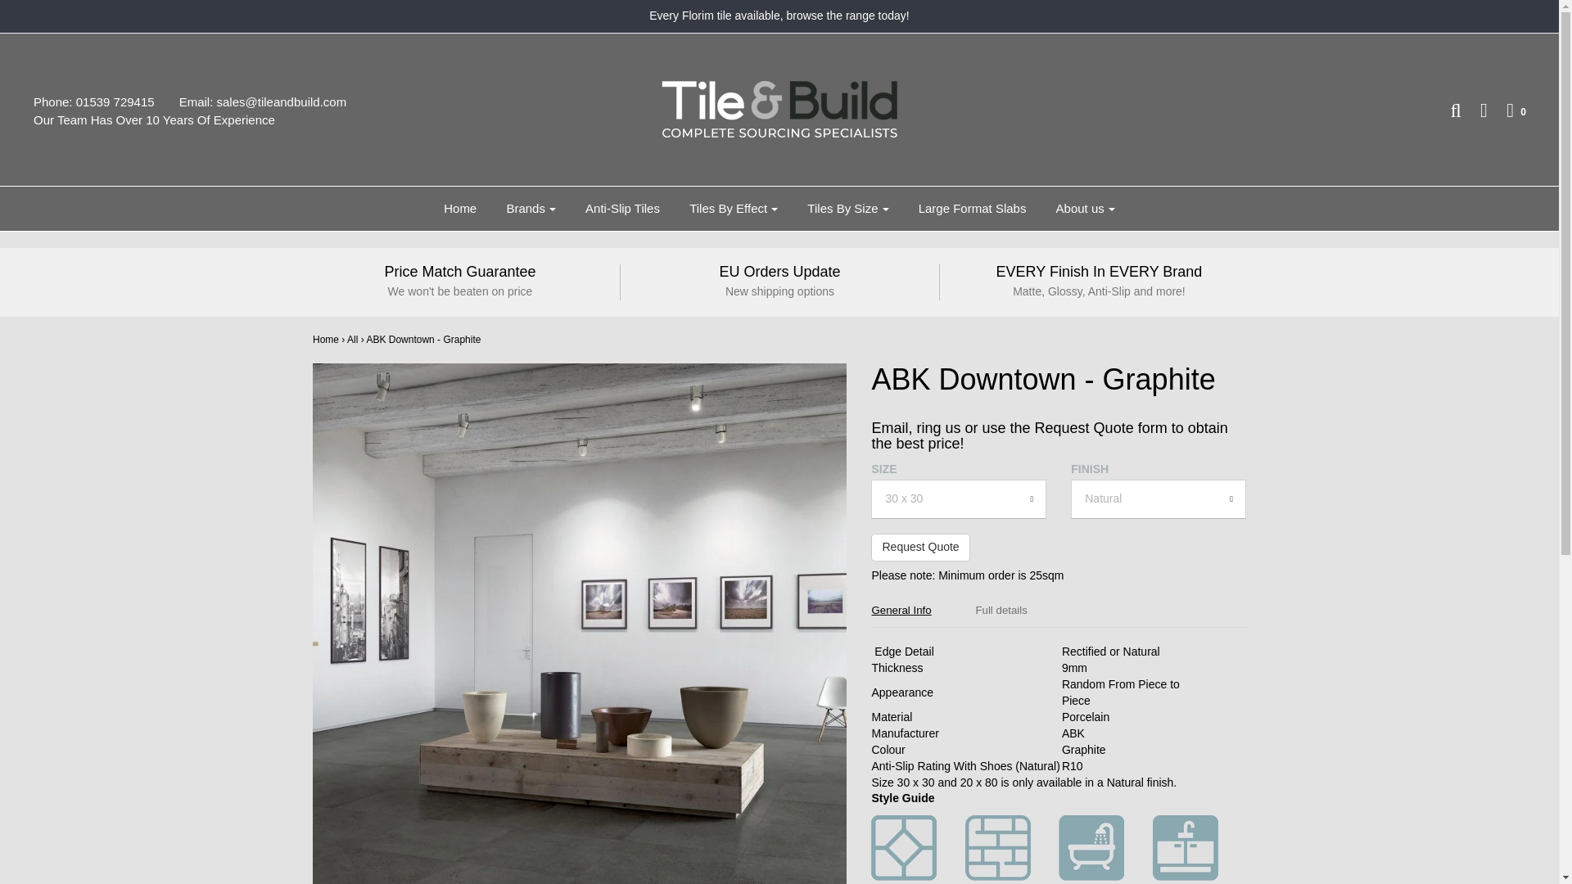 Image resolution: width=1572 pixels, height=884 pixels. I want to click on Phone: 01539 729415, so click(106, 102).